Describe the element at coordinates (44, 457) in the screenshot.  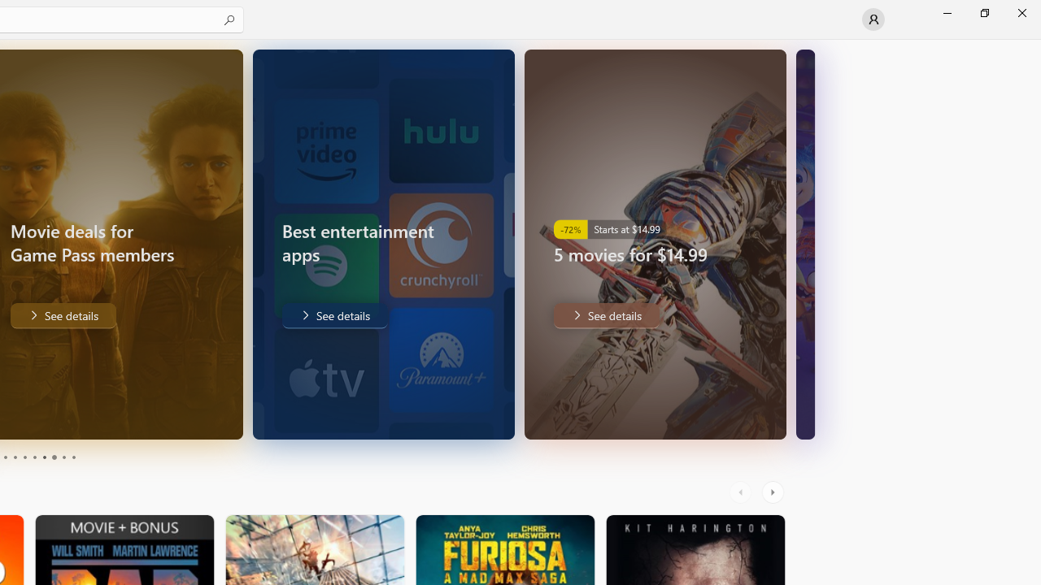
I see `Page 7` at that location.